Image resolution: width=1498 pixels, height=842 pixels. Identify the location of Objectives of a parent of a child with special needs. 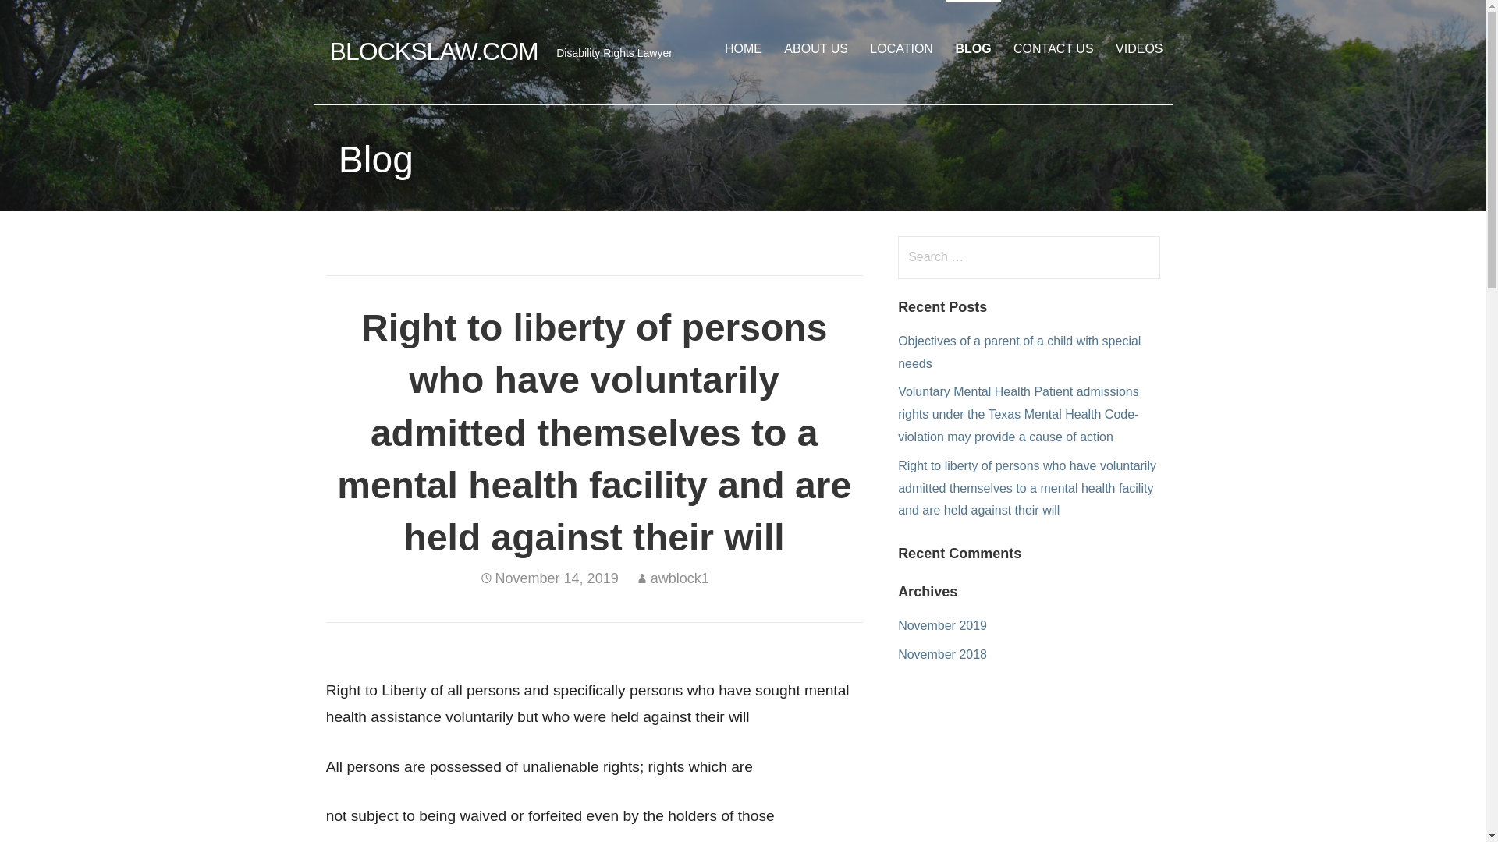
(1019, 352).